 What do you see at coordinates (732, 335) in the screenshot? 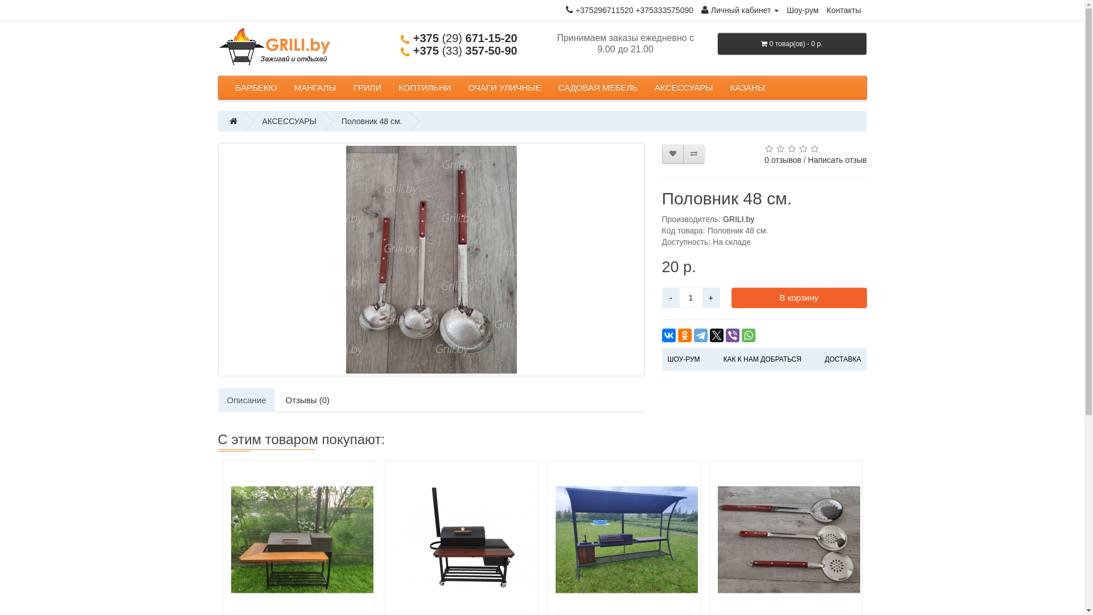
I see `Viber` at bounding box center [732, 335].